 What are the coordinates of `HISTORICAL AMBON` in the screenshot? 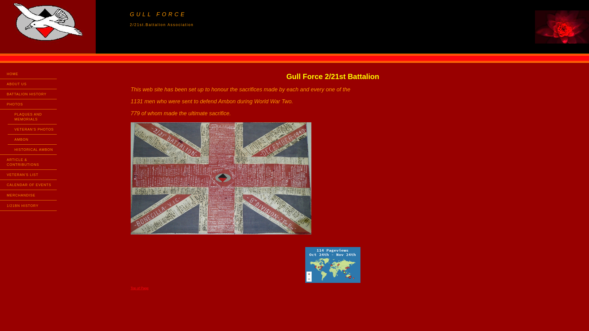 It's located at (32, 150).